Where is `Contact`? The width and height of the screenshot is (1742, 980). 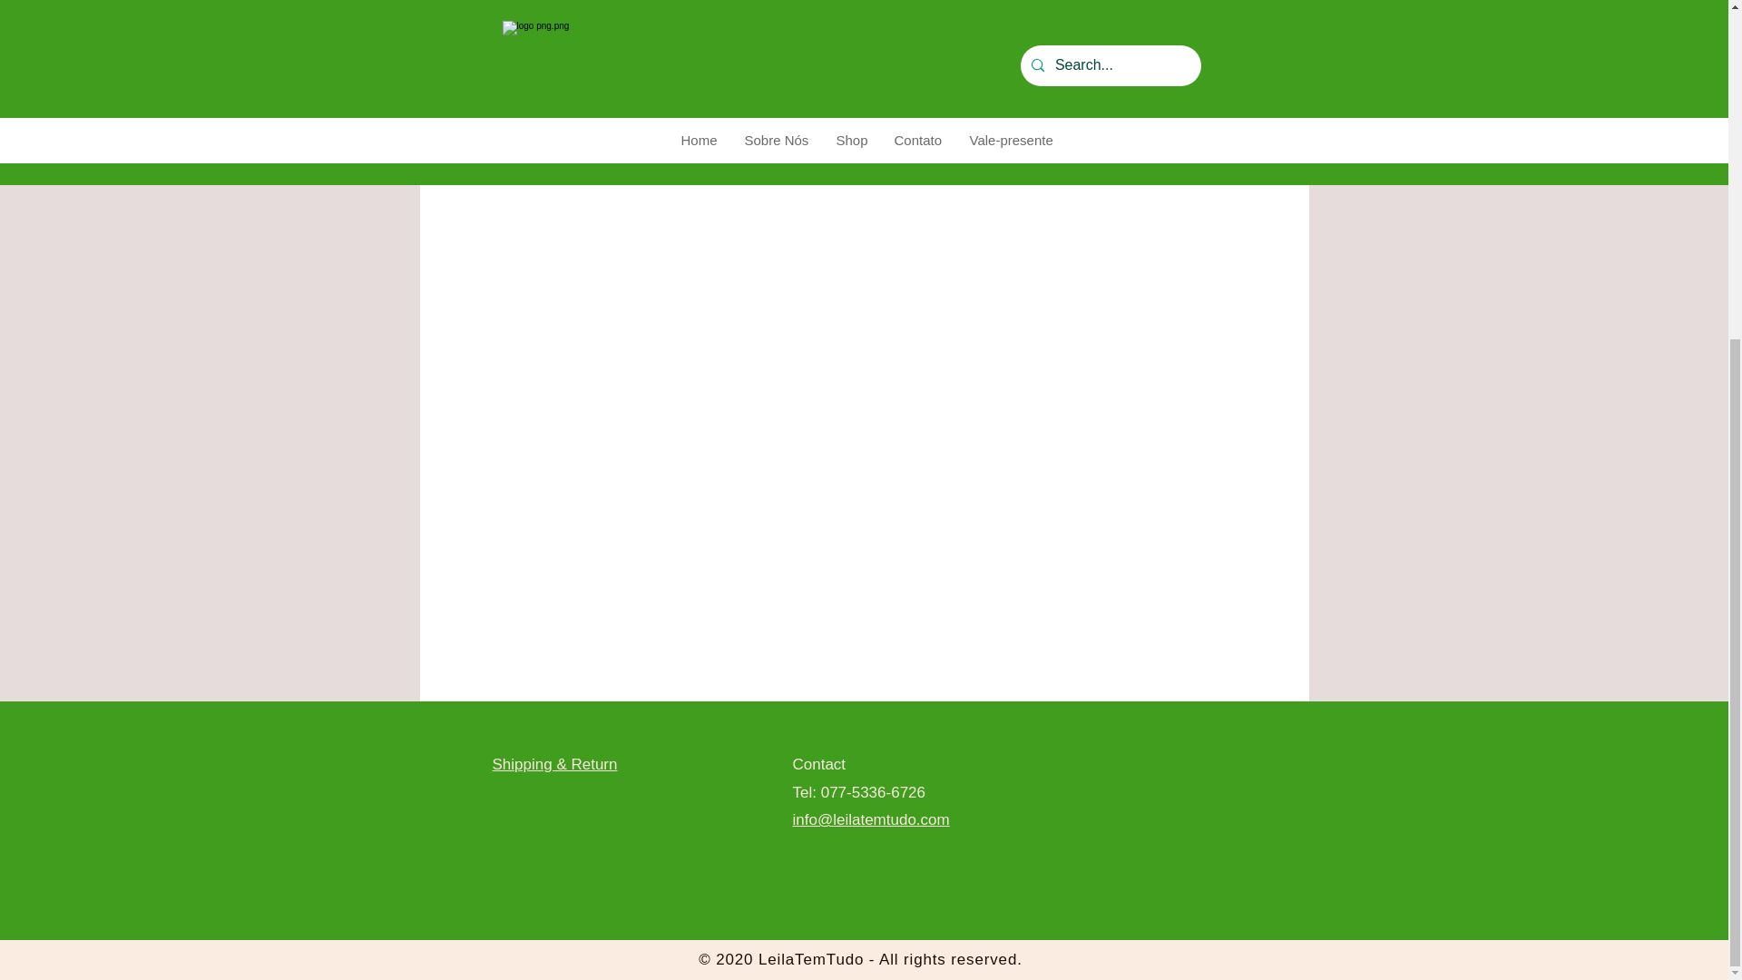
Contact is located at coordinates (819, 764).